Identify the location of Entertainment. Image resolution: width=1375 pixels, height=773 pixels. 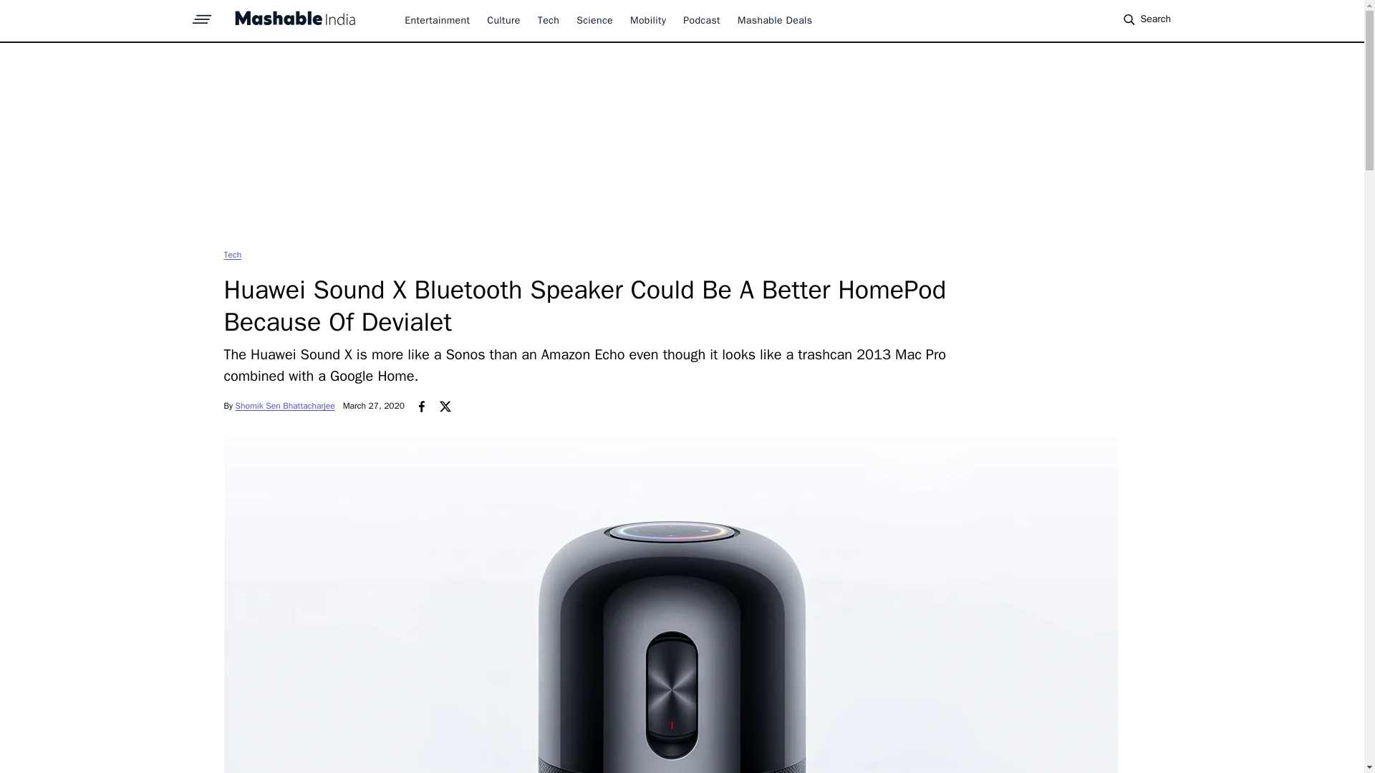
(437, 20).